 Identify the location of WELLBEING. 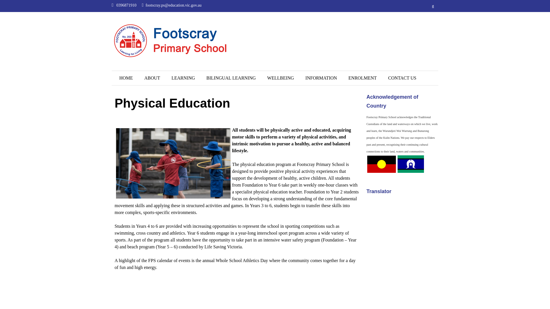
(281, 78).